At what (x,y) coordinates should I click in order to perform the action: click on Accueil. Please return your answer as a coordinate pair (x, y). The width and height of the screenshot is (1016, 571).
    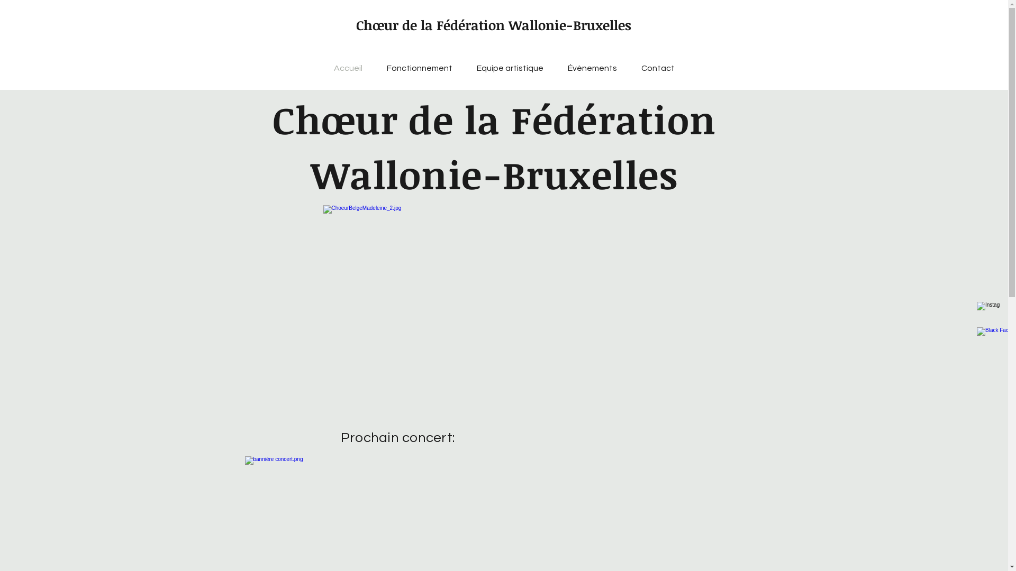
    Looking at the image, I should click on (348, 68).